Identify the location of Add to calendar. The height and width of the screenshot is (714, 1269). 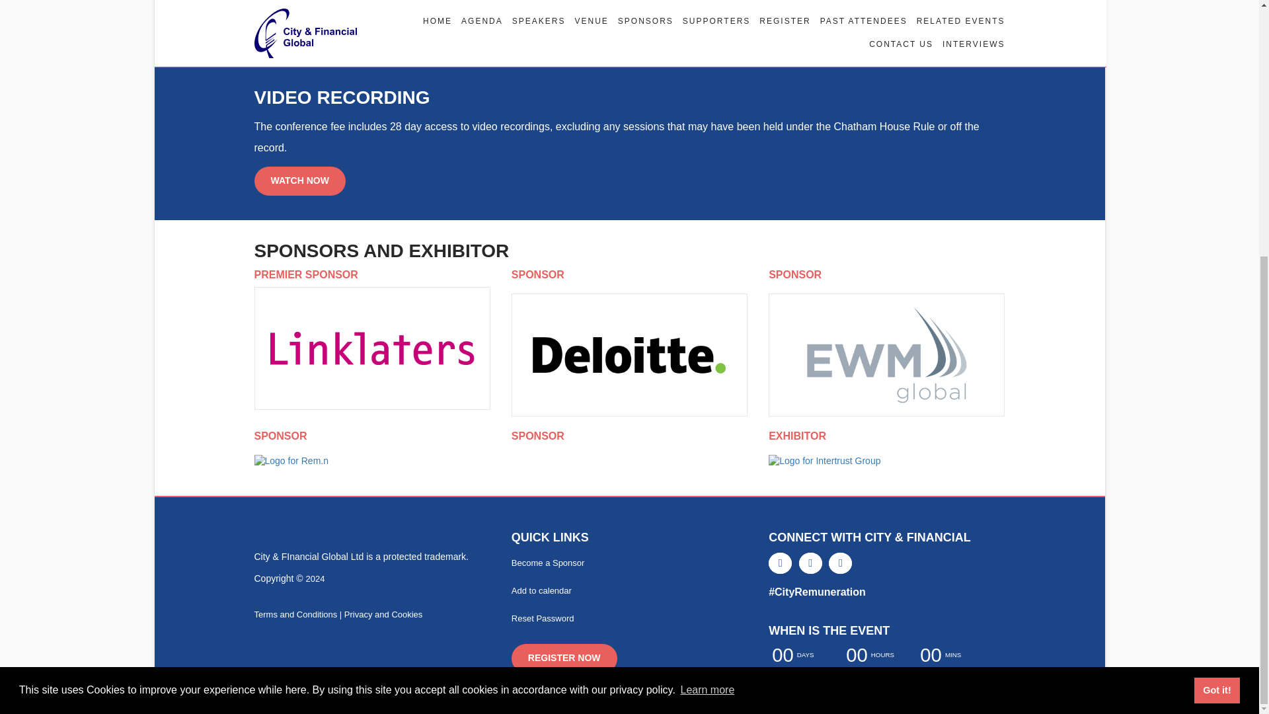
(541, 590).